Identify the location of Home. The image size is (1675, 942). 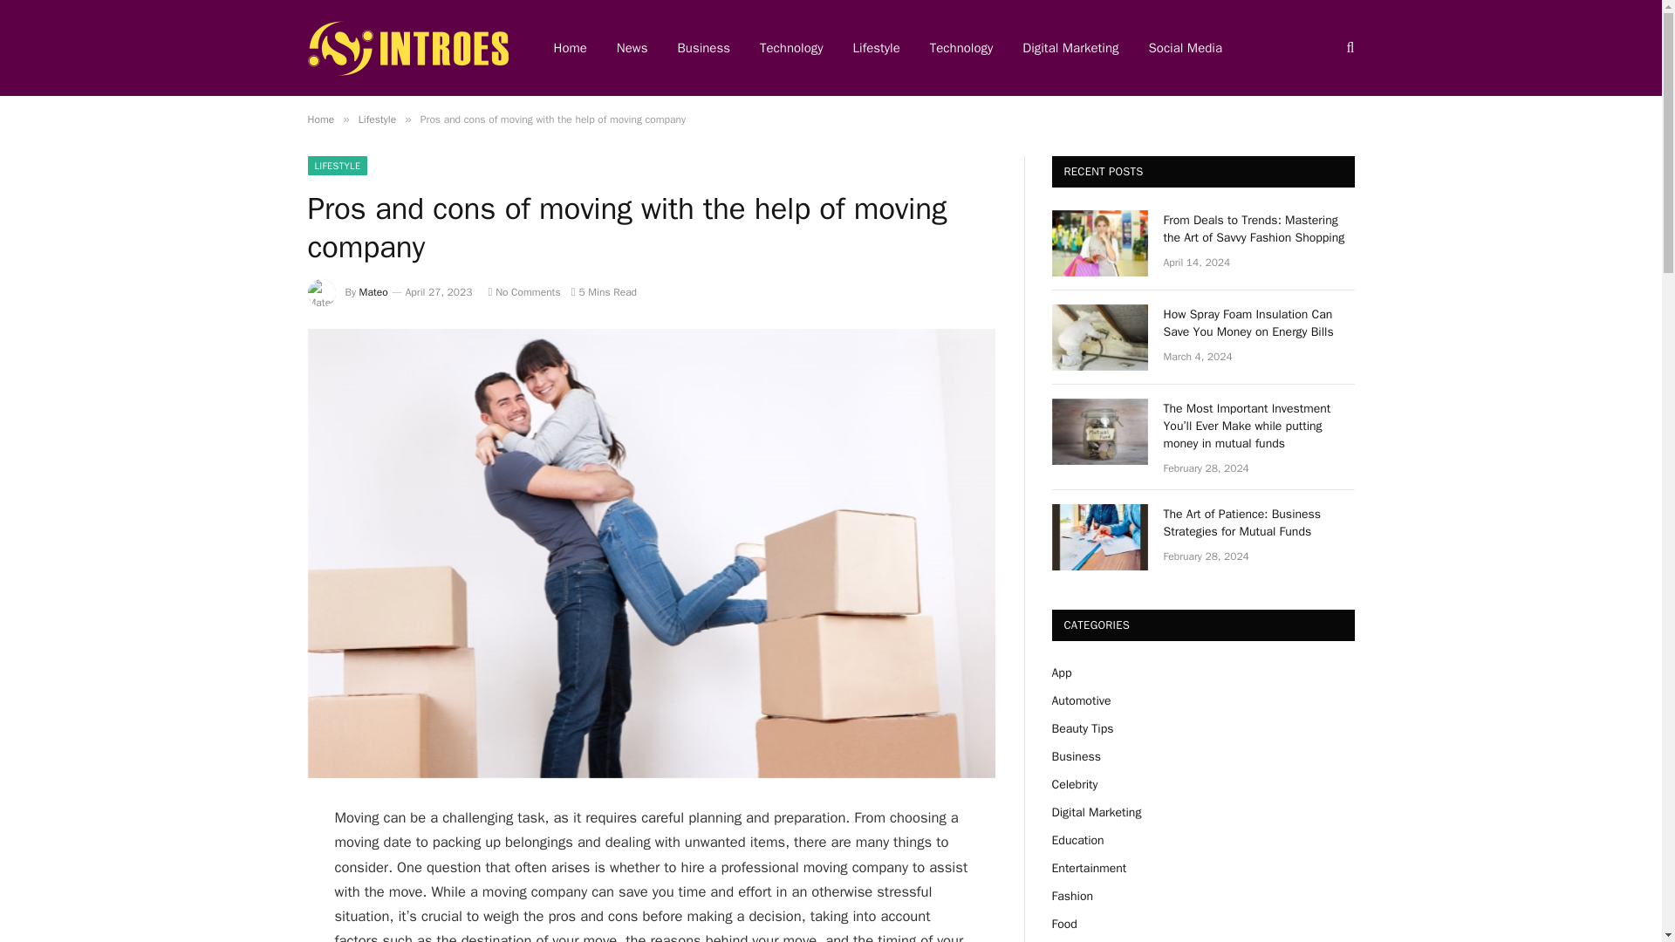
(319, 119).